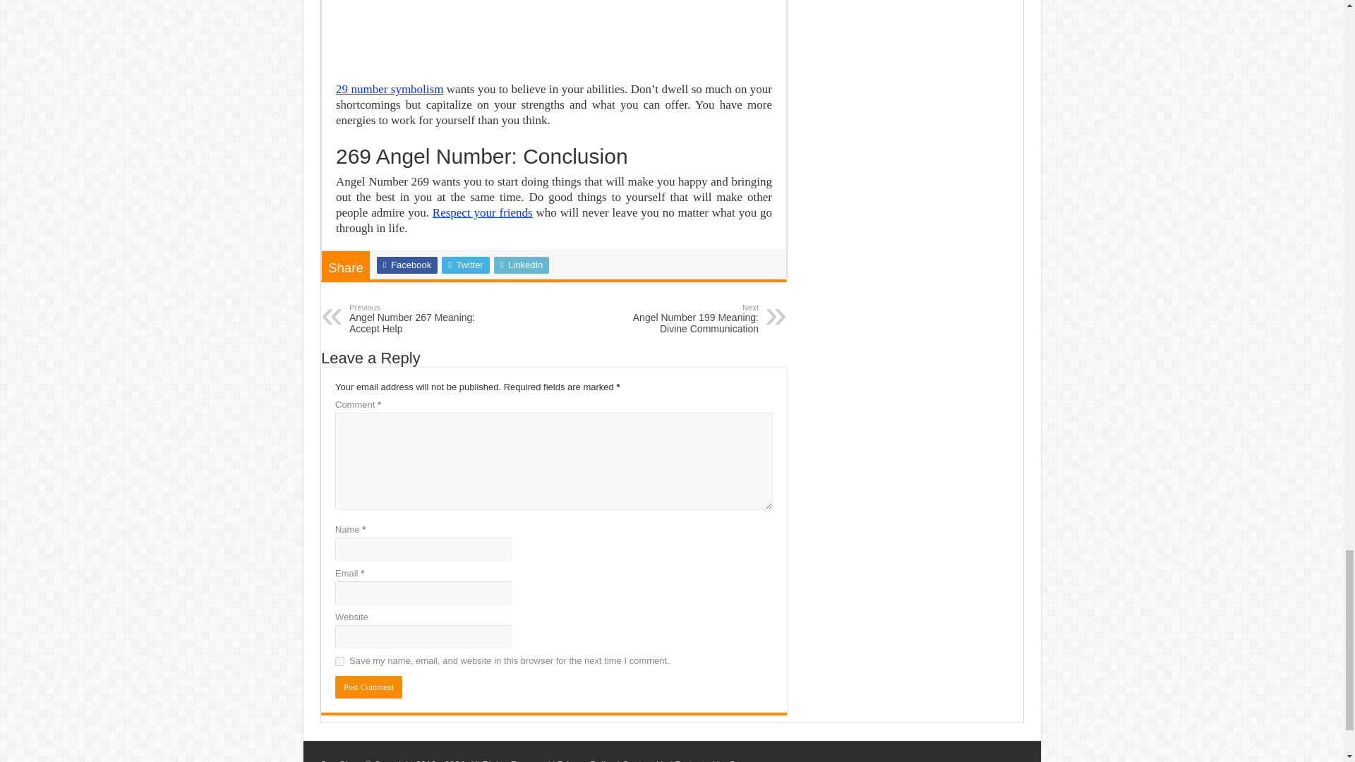 This screenshot has height=762, width=1355. Describe the element at coordinates (522, 265) in the screenshot. I see `LinkedIn` at that location.